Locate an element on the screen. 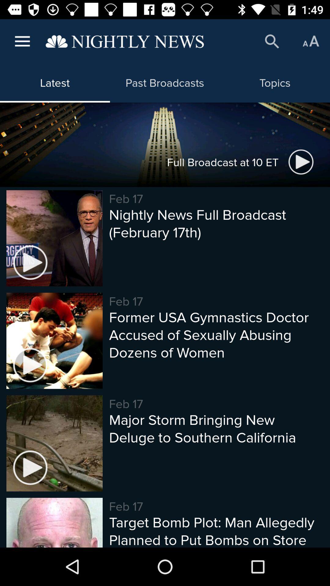 The height and width of the screenshot is (586, 330). choose the icon above the topics is located at coordinates (272, 42).